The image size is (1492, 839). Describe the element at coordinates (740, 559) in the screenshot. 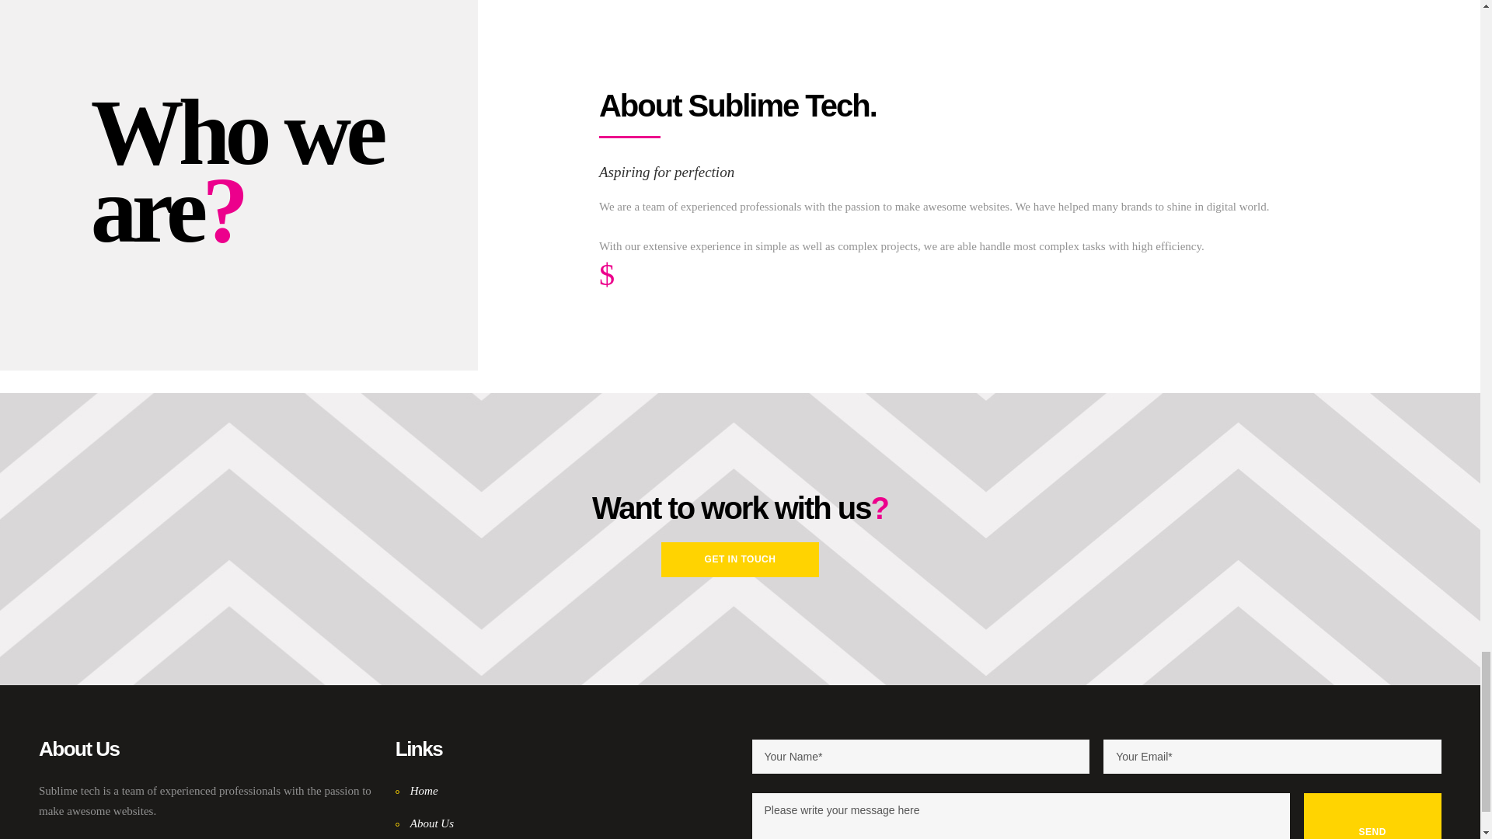

I see `GET IN TOUCH` at that location.